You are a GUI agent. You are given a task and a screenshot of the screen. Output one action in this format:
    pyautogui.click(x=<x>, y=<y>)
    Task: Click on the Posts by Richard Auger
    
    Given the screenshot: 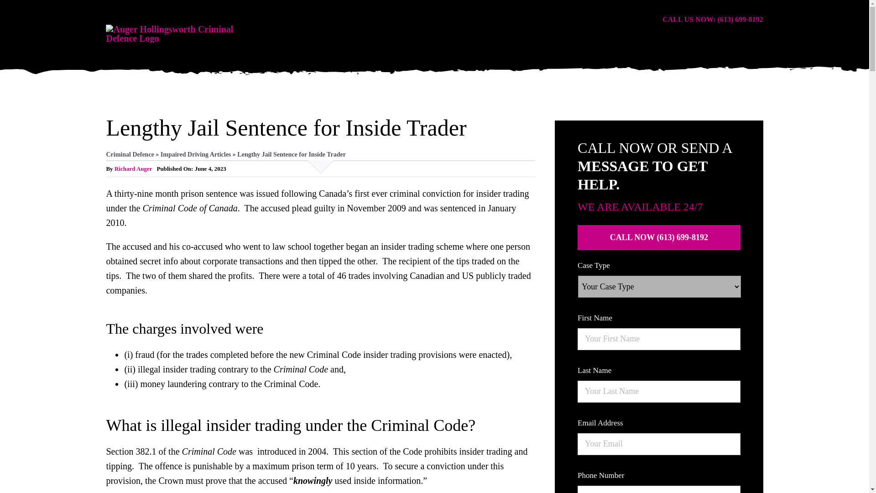 What is the action you would take?
    pyautogui.click(x=133, y=168)
    